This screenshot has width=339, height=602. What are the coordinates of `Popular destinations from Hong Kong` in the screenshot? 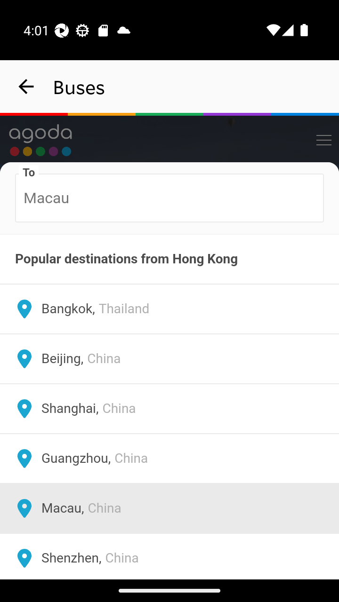 It's located at (169, 259).